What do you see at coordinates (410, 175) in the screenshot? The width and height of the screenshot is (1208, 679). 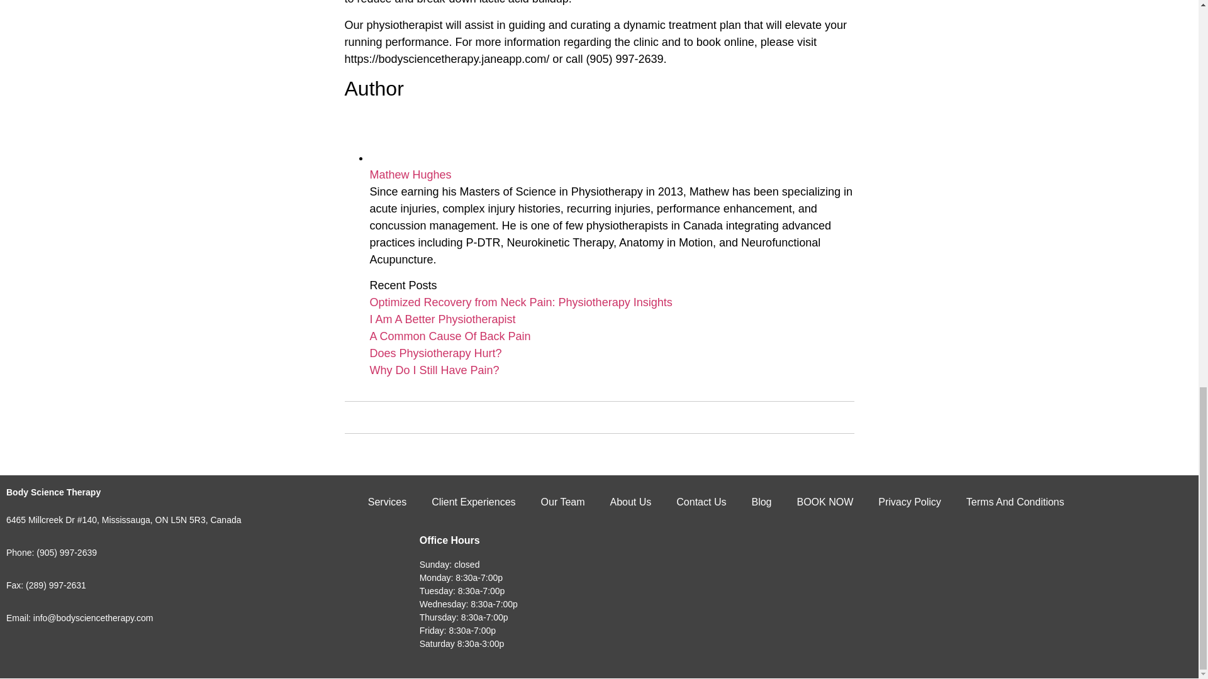 I see `Mathew Hughes` at bounding box center [410, 175].